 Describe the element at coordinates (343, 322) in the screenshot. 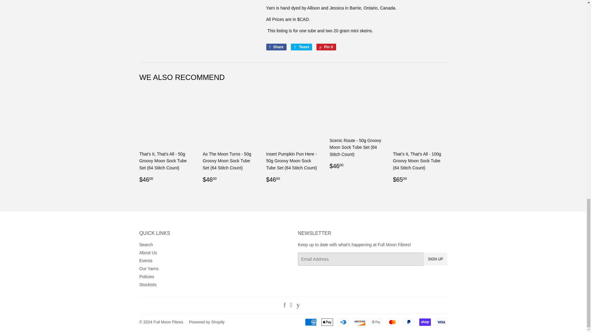

I see `Diners Club` at that location.